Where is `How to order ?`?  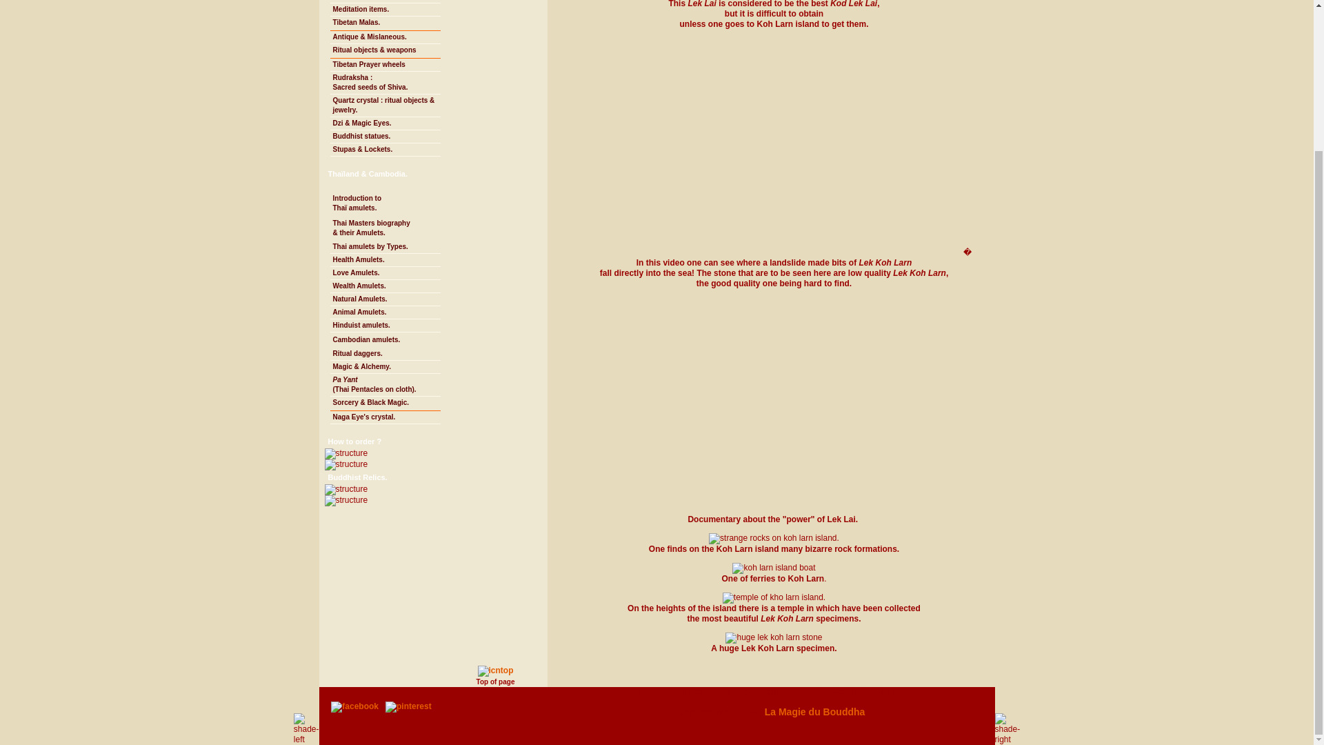
How to order ? is located at coordinates (385, 83).